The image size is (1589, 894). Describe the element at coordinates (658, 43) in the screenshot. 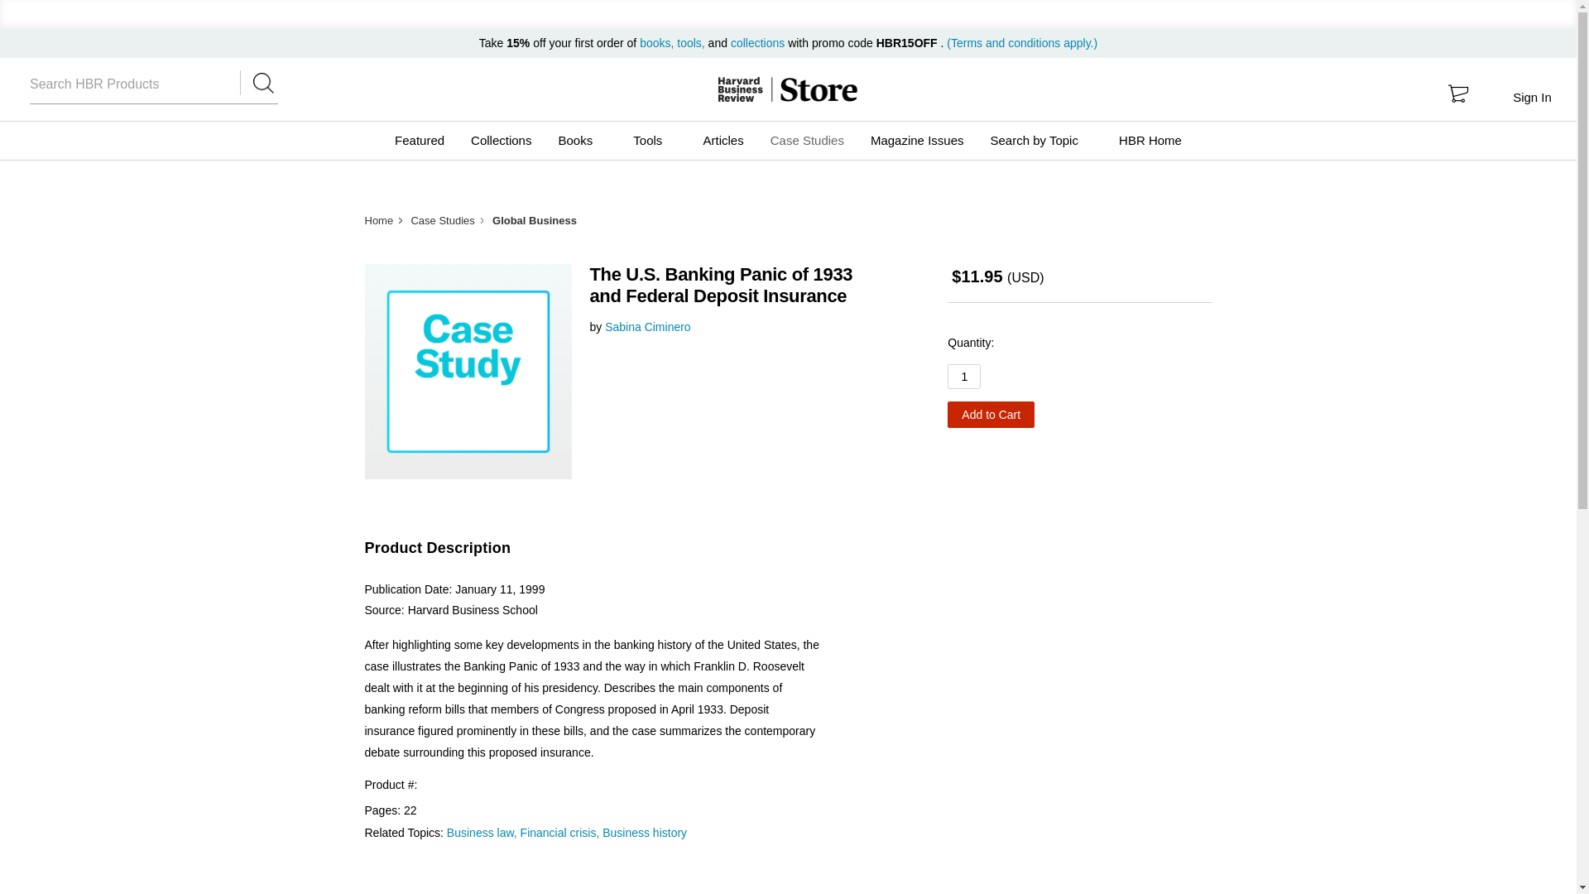

I see `books,` at that location.